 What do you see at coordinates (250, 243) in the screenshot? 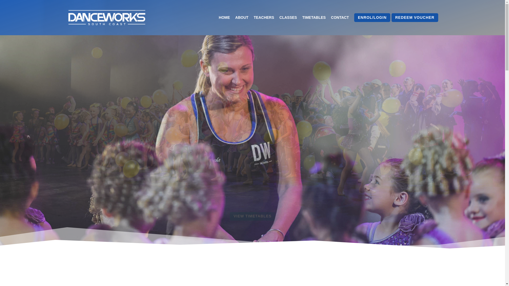
I see `1` at bounding box center [250, 243].